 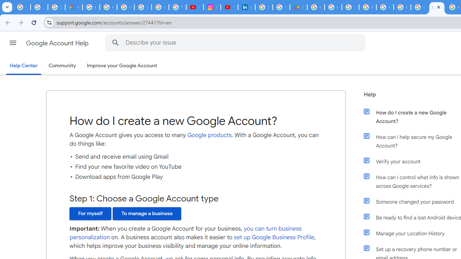 I want to click on Describe your issue, so click(x=236, y=42).